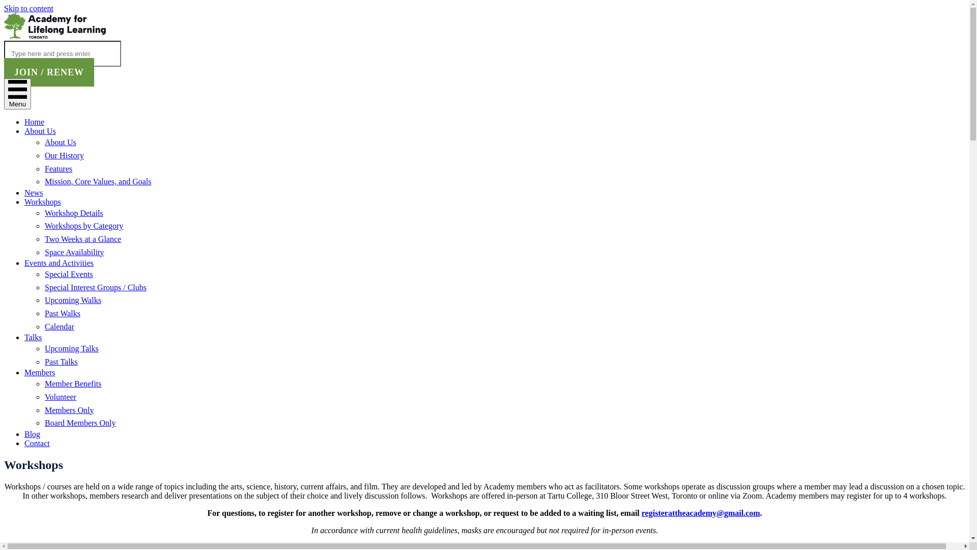  What do you see at coordinates (74, 213) in the screenshot?
I see `Workshop Details` at bounding box center [74, 213].